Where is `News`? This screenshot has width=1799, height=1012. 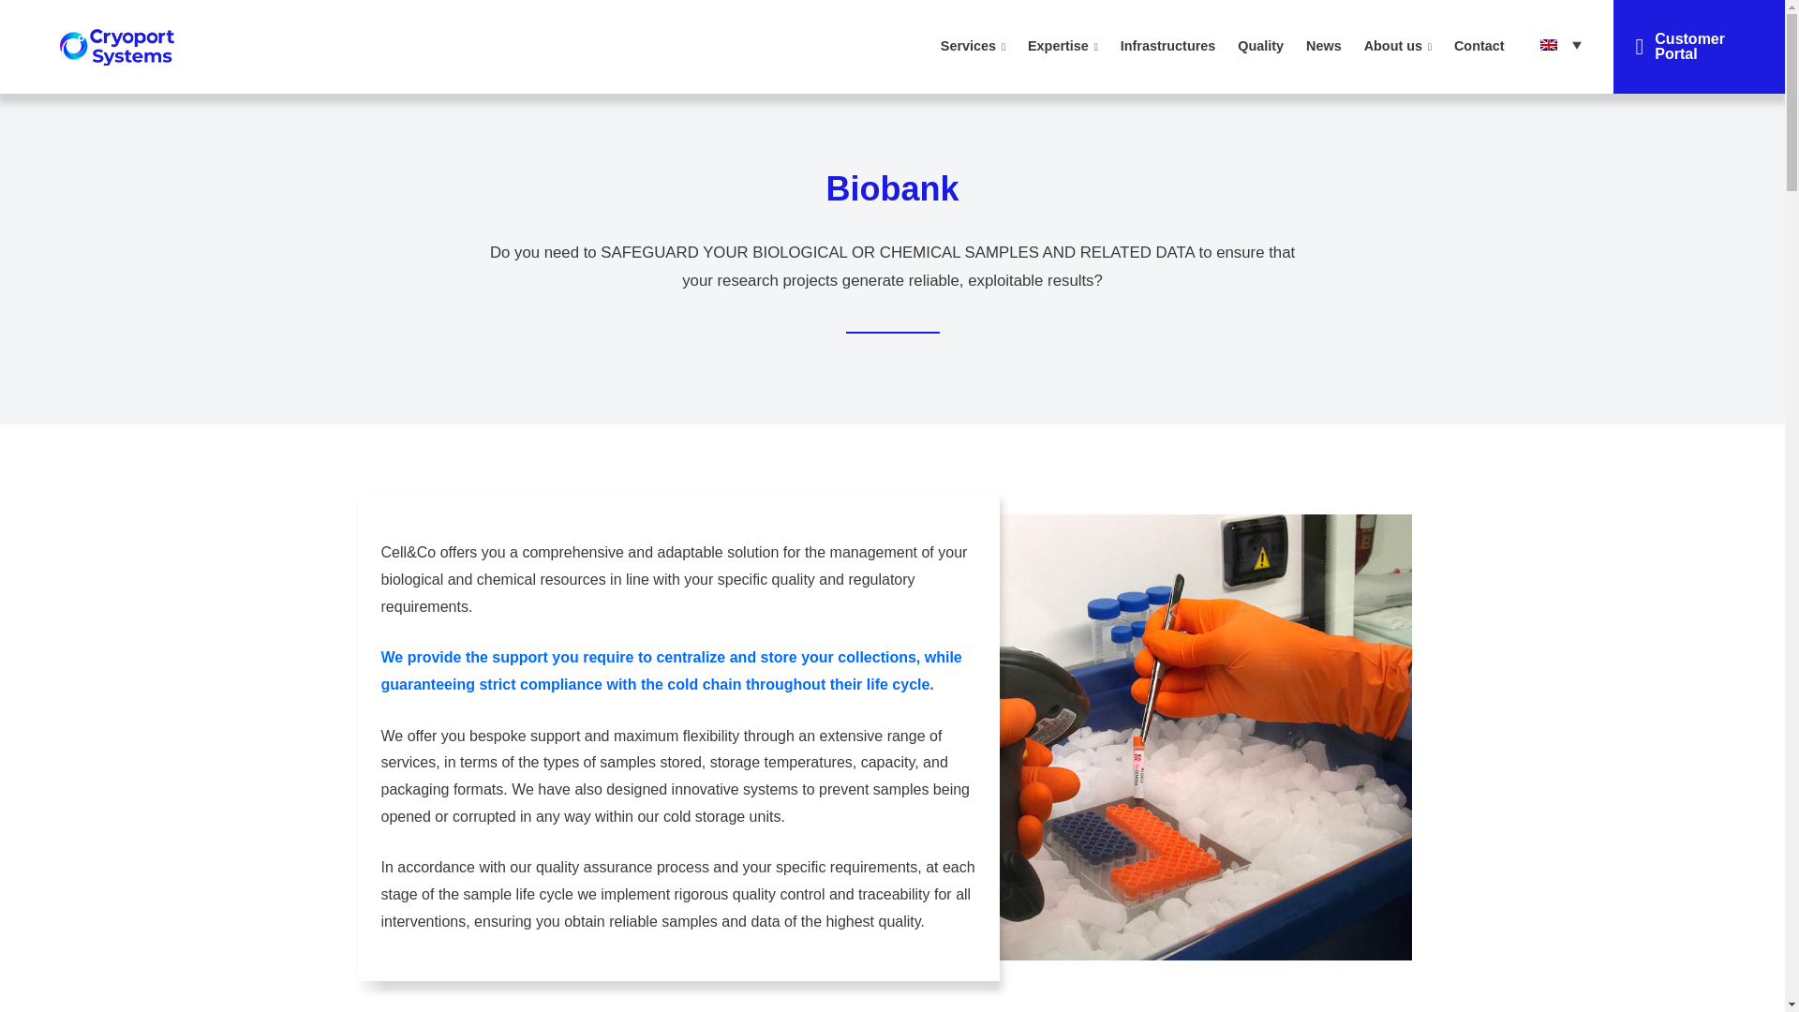 News is located at coordinates (1323, 46).